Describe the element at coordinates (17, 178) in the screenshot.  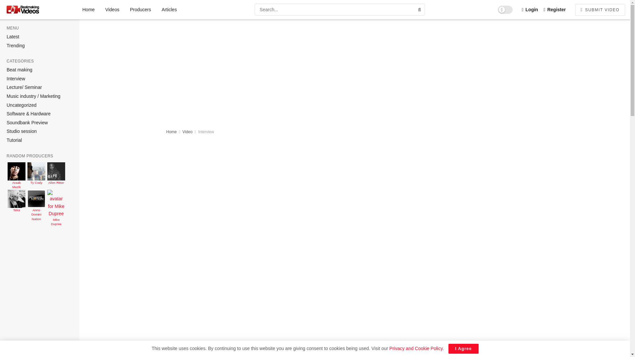
I see `Araab Muzik` at that location.